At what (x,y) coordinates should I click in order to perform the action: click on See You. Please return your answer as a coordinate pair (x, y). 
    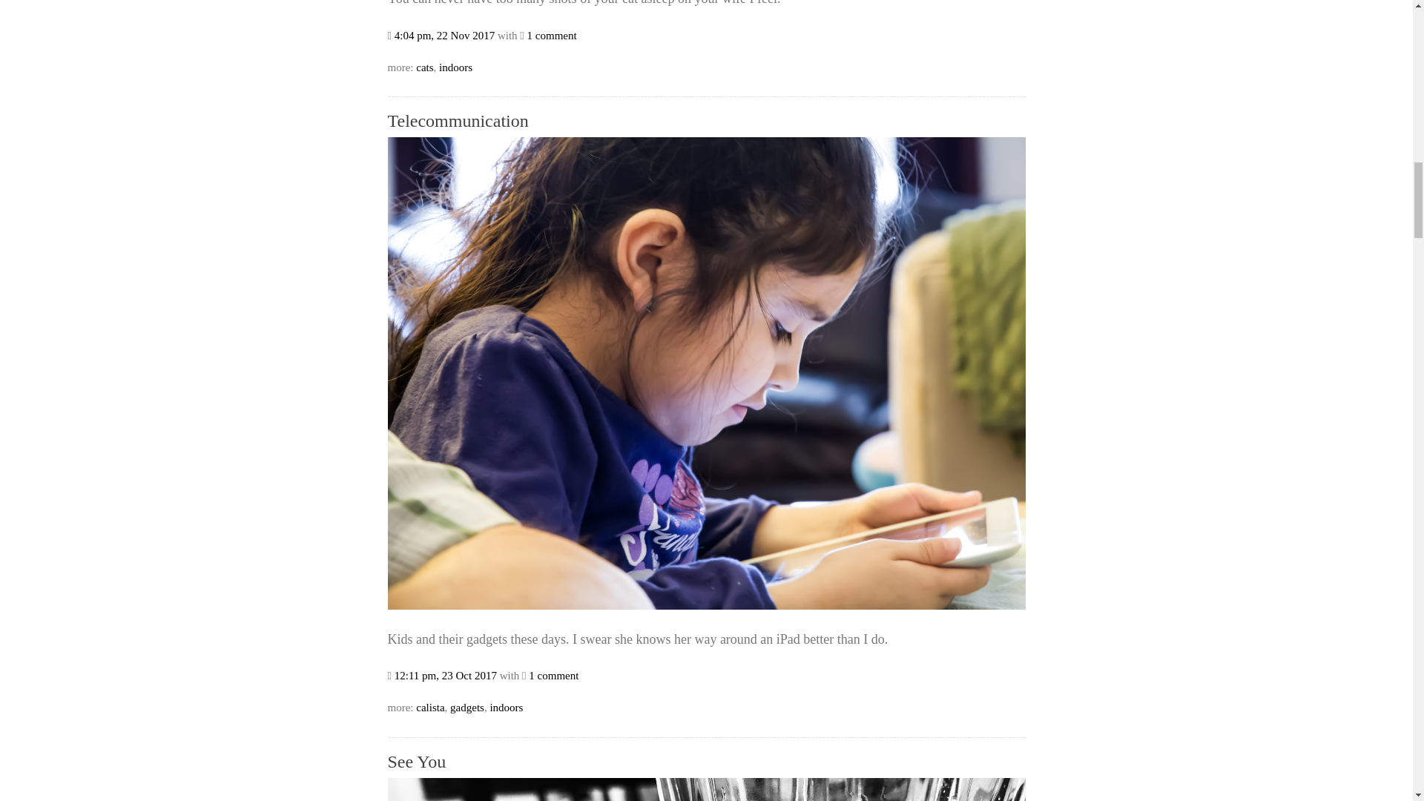
    Looking at the image, I should click on (416, 762).